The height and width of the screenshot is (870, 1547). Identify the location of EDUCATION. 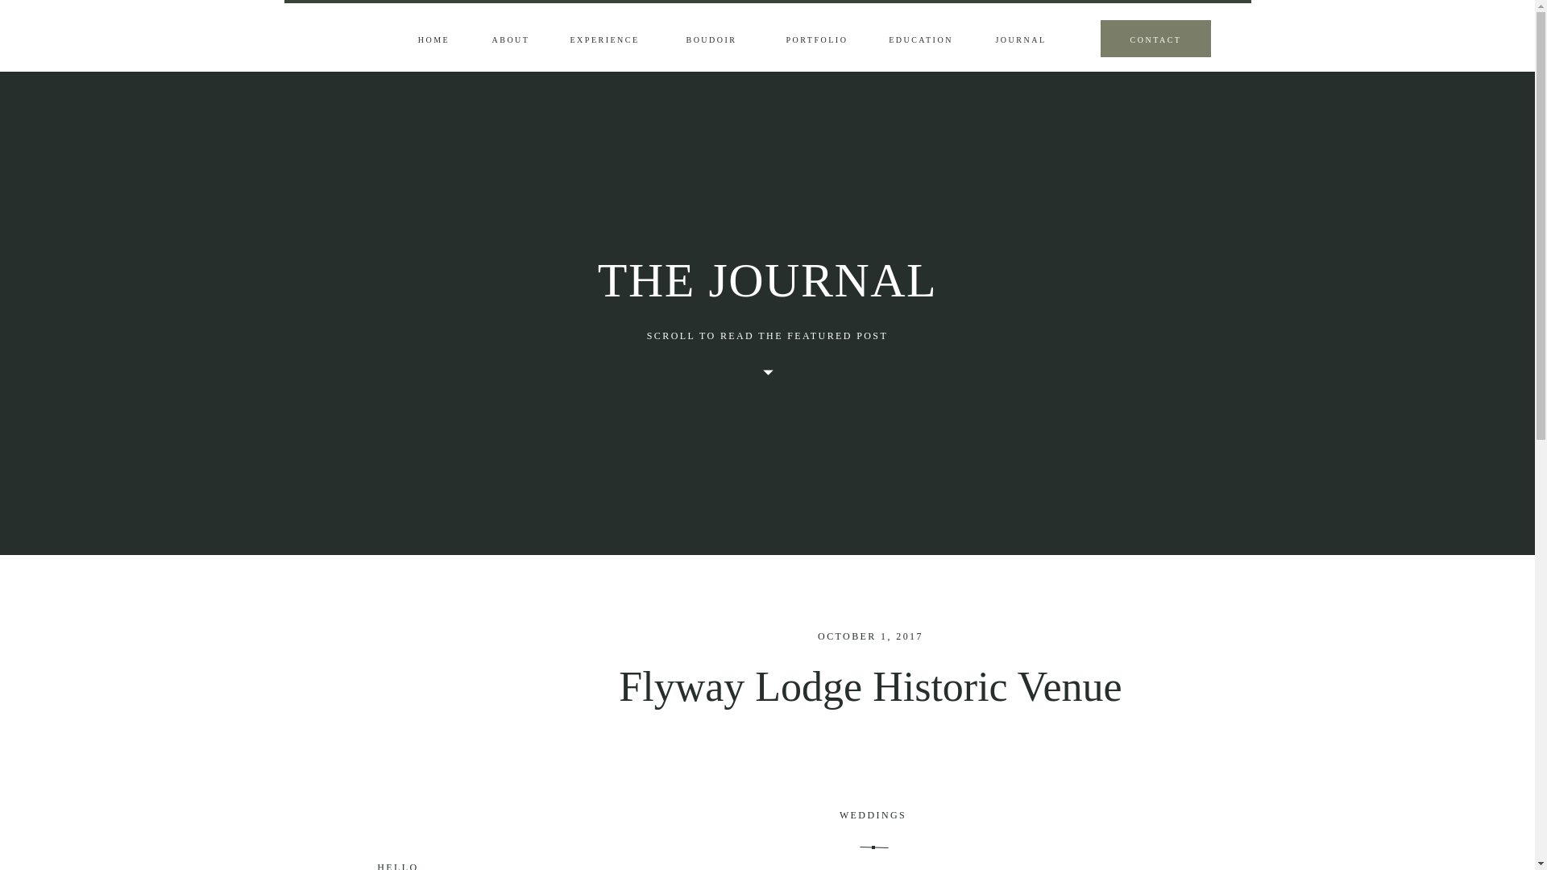
(920, 40).